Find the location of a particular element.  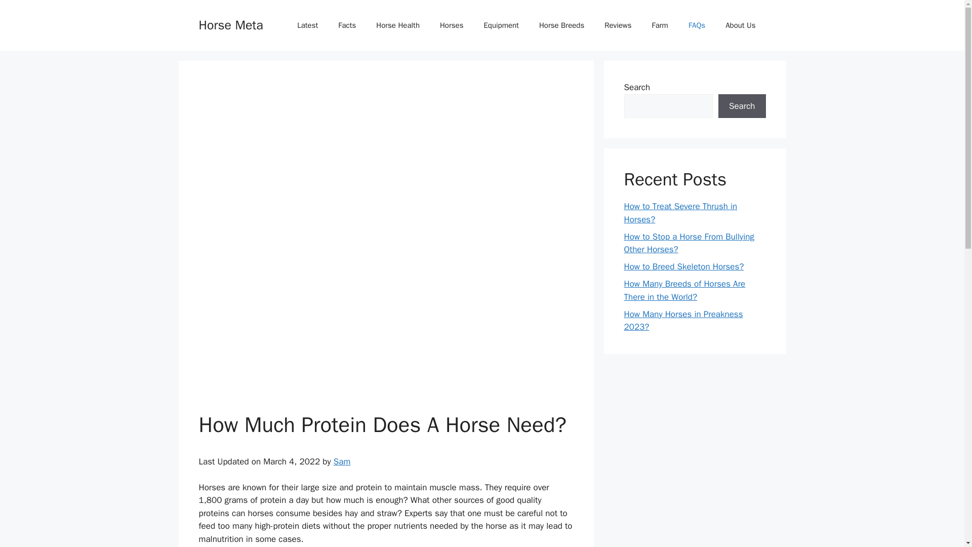

About Us is located at coordinates (740, 25).